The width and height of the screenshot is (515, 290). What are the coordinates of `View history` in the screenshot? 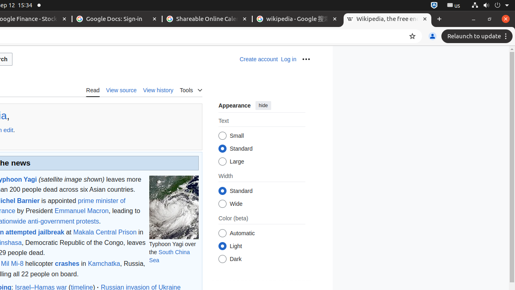 It's located at (158, 90).